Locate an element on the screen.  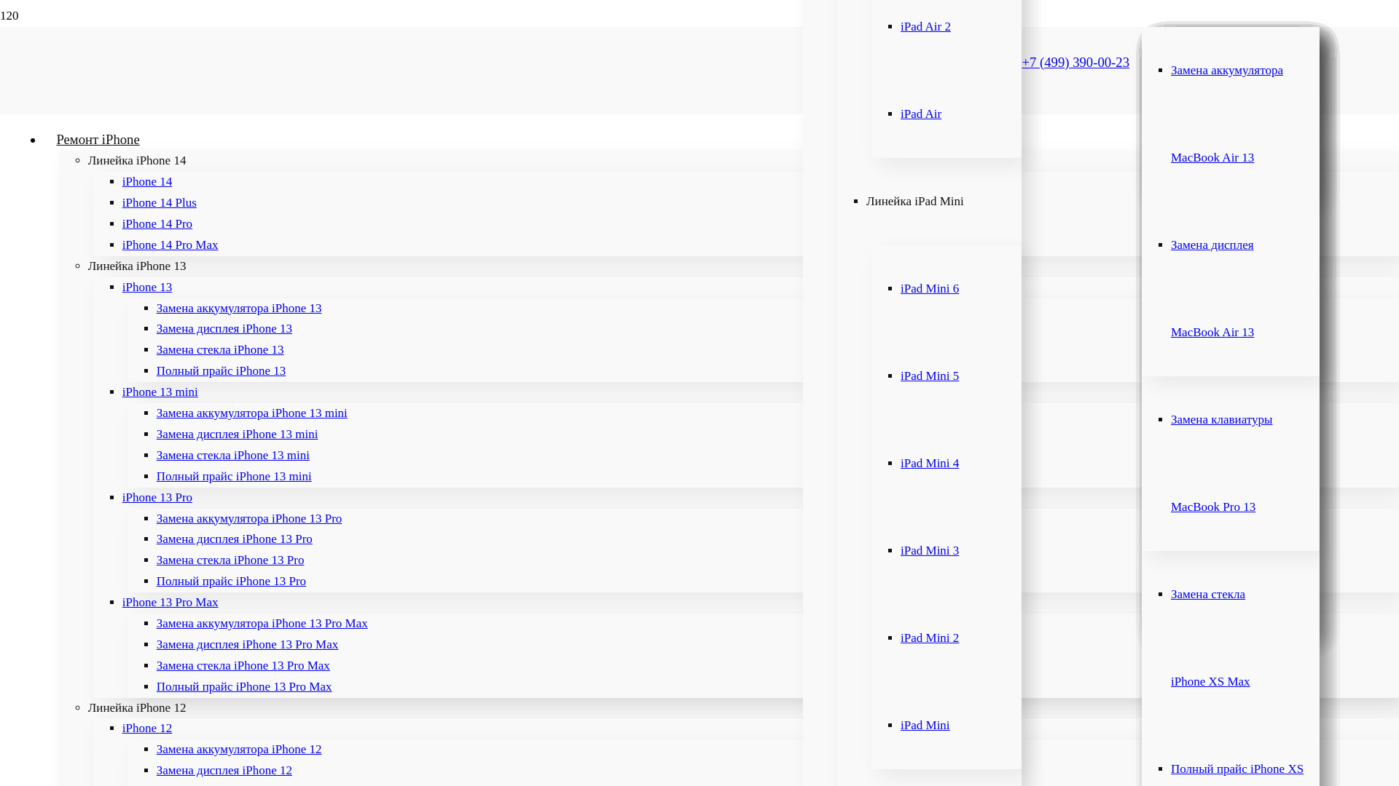
iPad Air 2 is located at coordinates (928, 26).